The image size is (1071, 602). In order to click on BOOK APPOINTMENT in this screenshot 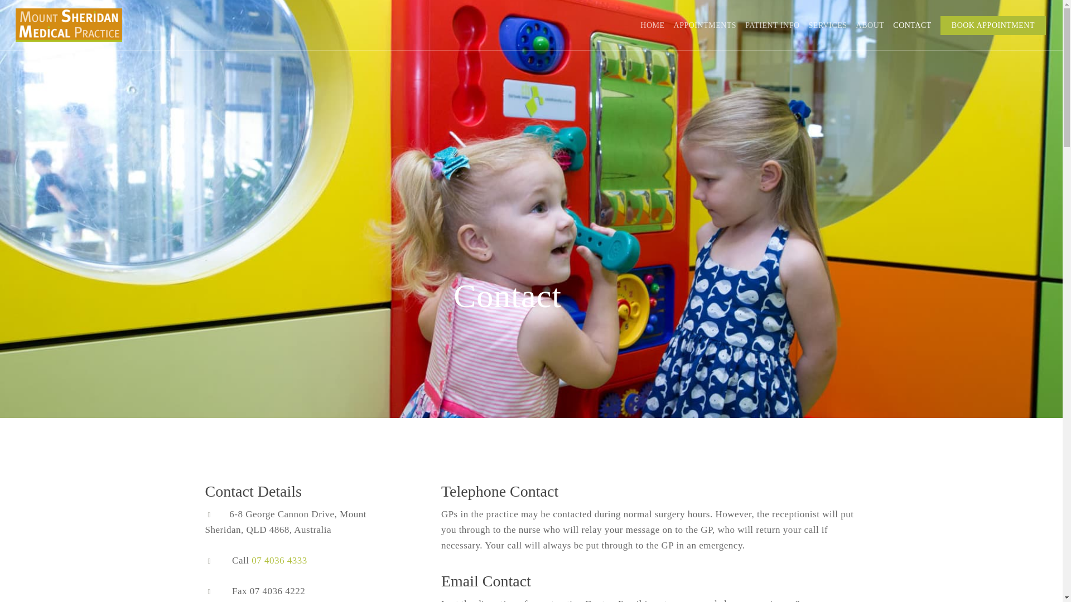, I will do `click(993, 26)`.